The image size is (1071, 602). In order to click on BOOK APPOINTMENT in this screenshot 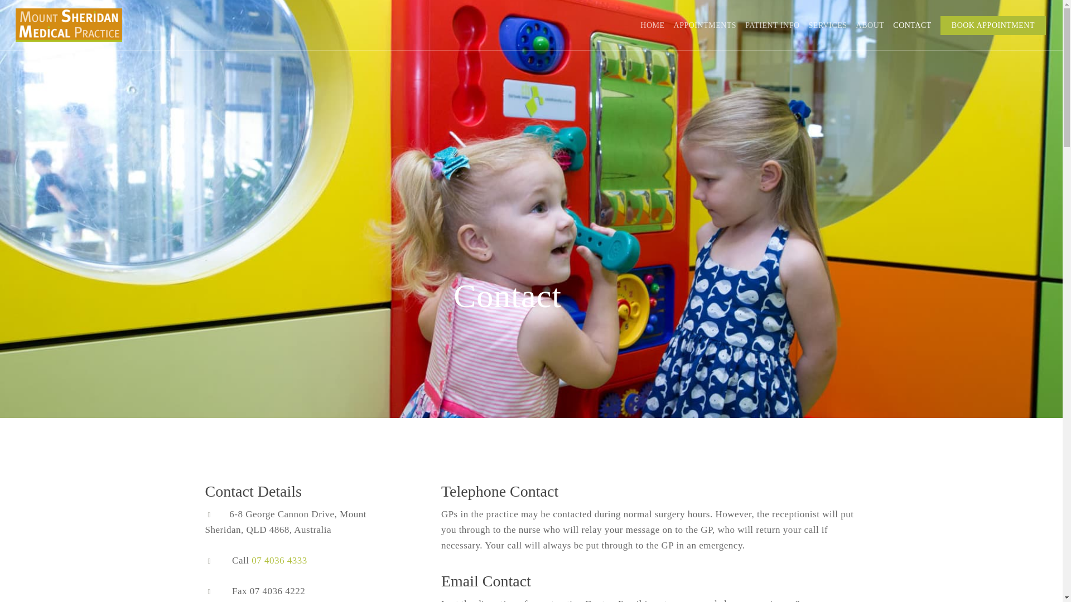, I will do `click(993, 26)`.